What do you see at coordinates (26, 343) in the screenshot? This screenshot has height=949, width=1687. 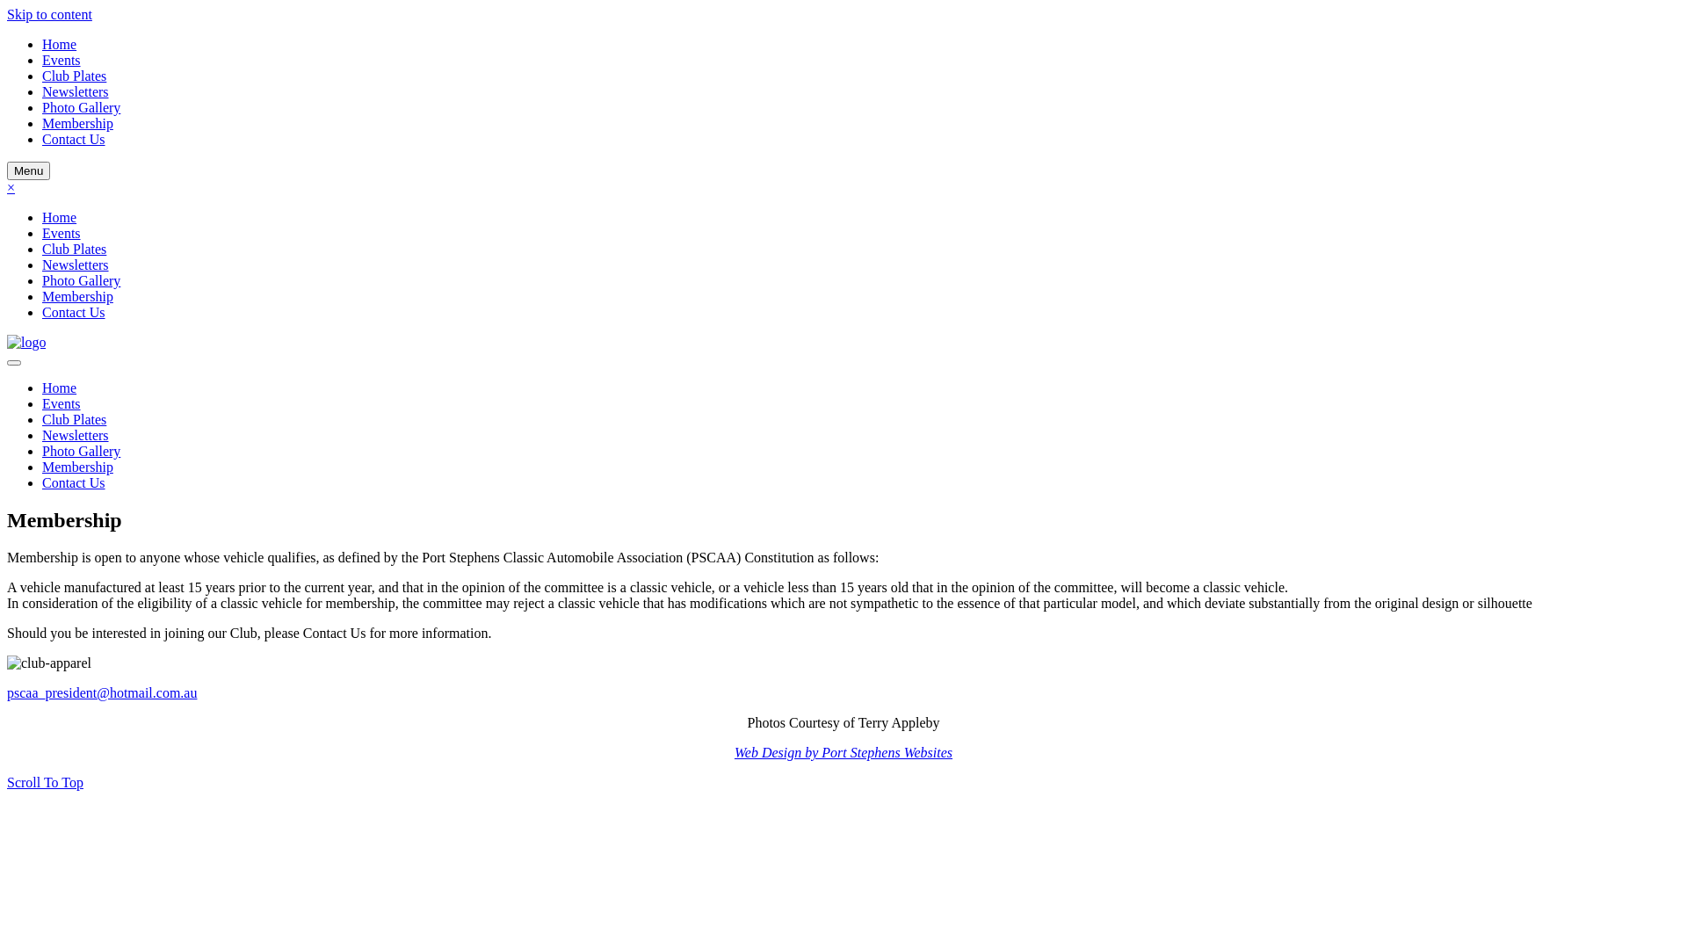 I see `logo` at bounding box center [26, 343].